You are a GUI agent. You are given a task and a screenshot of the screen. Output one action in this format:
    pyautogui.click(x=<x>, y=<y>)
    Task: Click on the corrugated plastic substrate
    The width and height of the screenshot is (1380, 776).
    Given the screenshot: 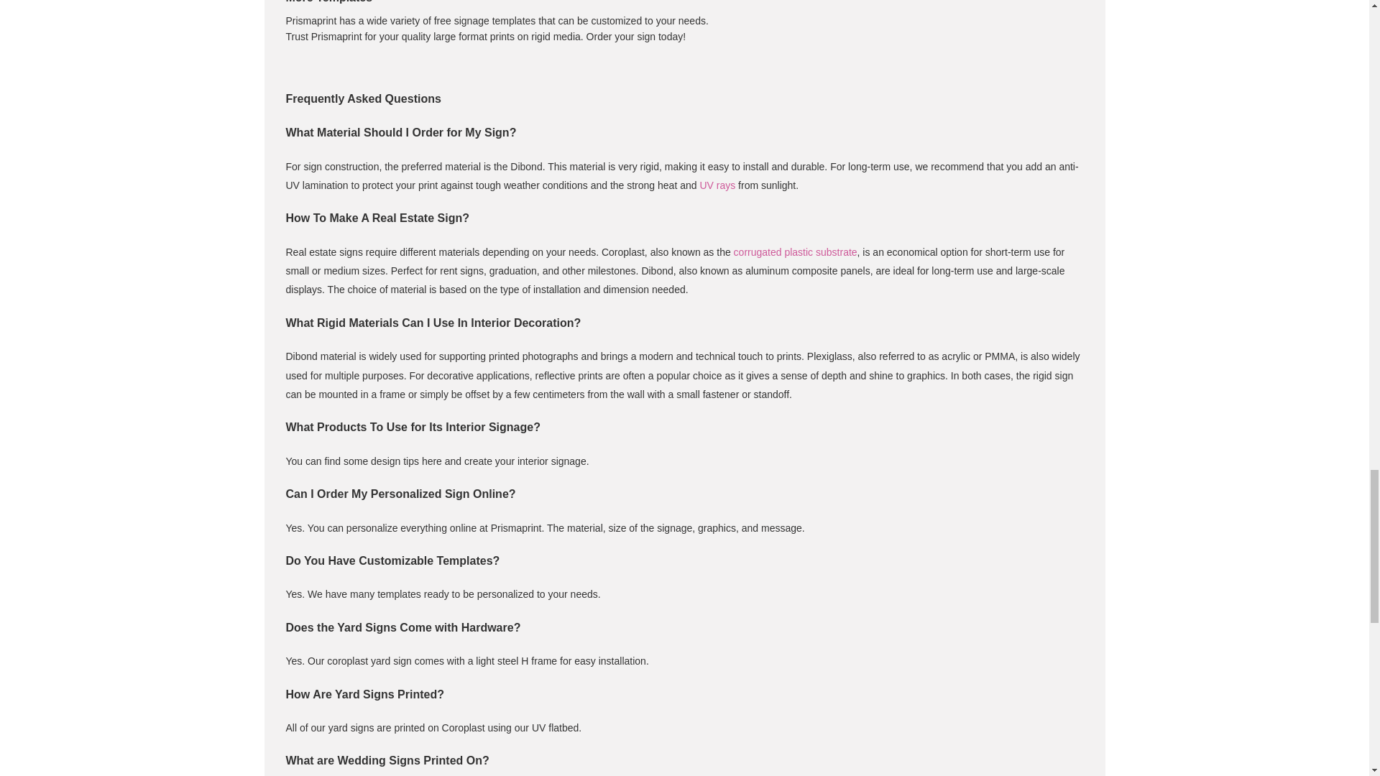 What is the action you would take?
    pyautogui.click(x=795, y=251)
    